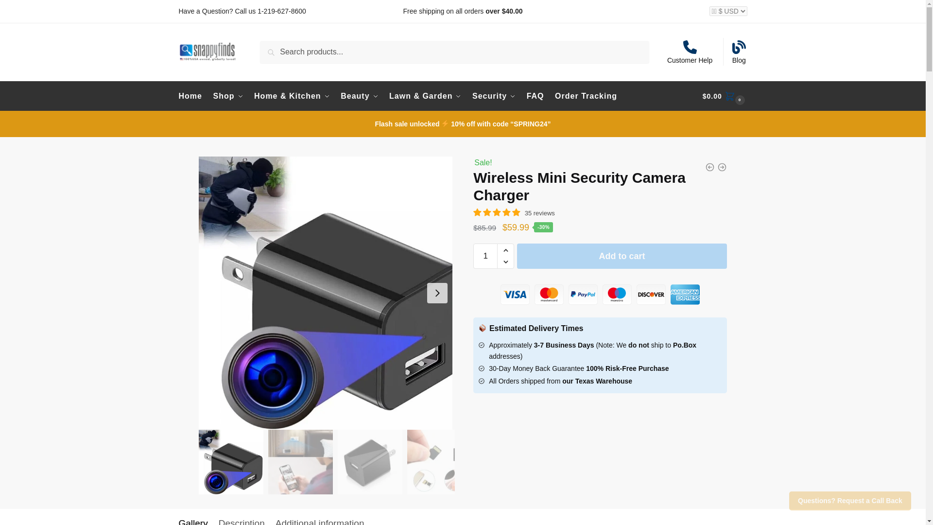  I want to click on Customer Help, so click(690, 52).